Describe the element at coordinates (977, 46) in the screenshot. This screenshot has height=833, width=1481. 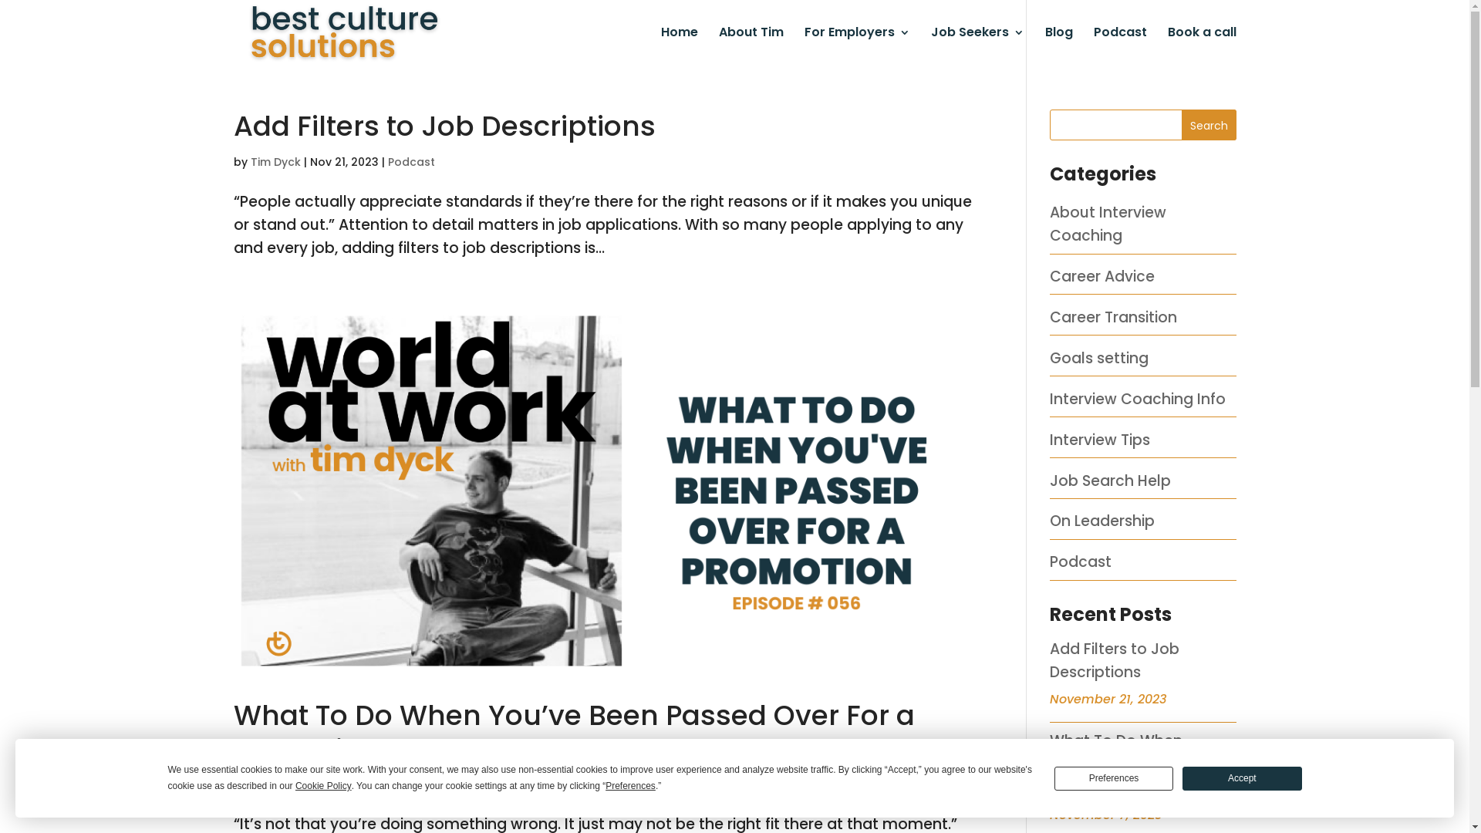
I see `Job Seekers` at that location.